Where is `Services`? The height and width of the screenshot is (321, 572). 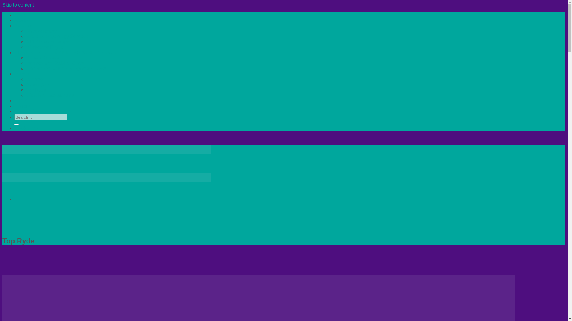
Services is located at coordinates (24, 26).